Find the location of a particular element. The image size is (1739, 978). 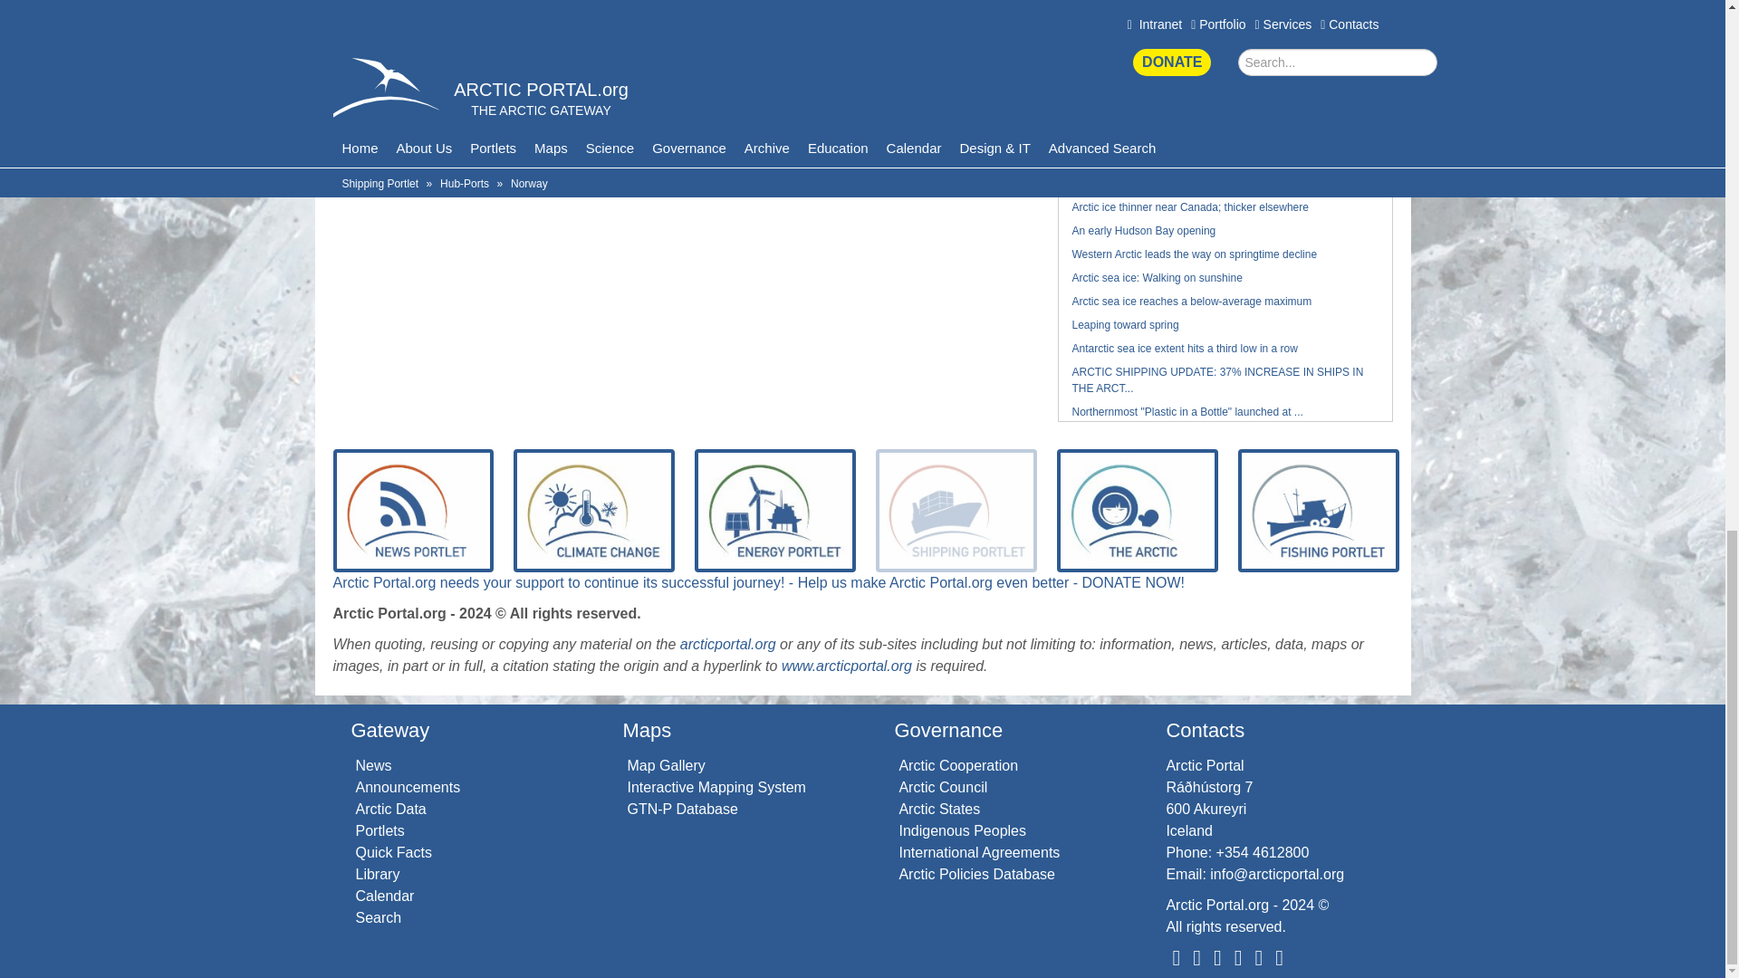

Announcements is located at coordinates (408, 787).